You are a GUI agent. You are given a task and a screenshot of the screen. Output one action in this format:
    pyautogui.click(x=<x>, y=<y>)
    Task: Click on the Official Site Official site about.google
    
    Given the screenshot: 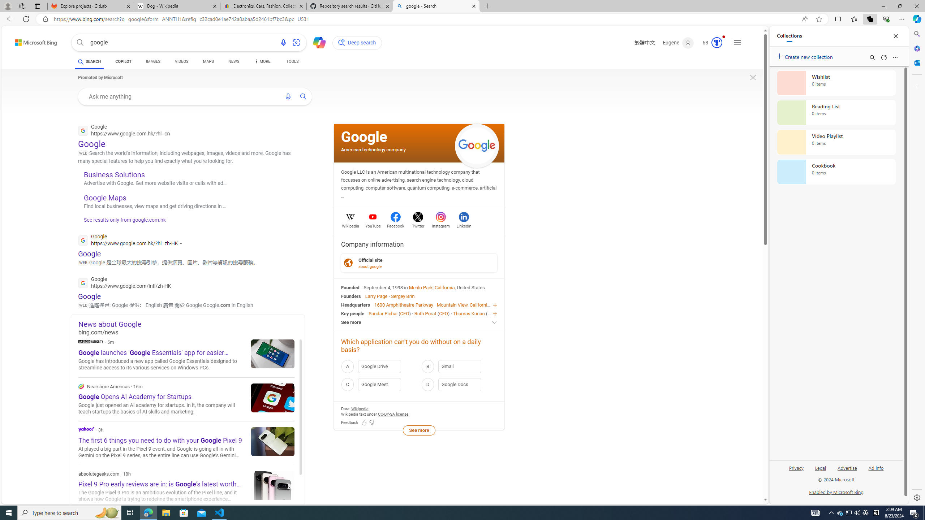 What is the action you would take?
    pyautogui.click(x=419, y=263)
    